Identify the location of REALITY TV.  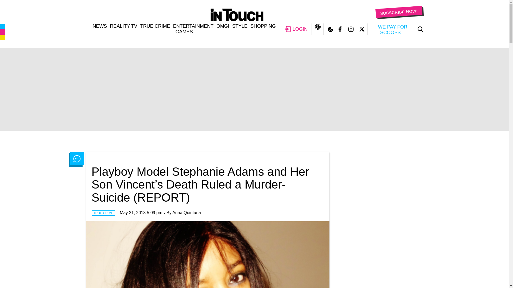
(123, 26).